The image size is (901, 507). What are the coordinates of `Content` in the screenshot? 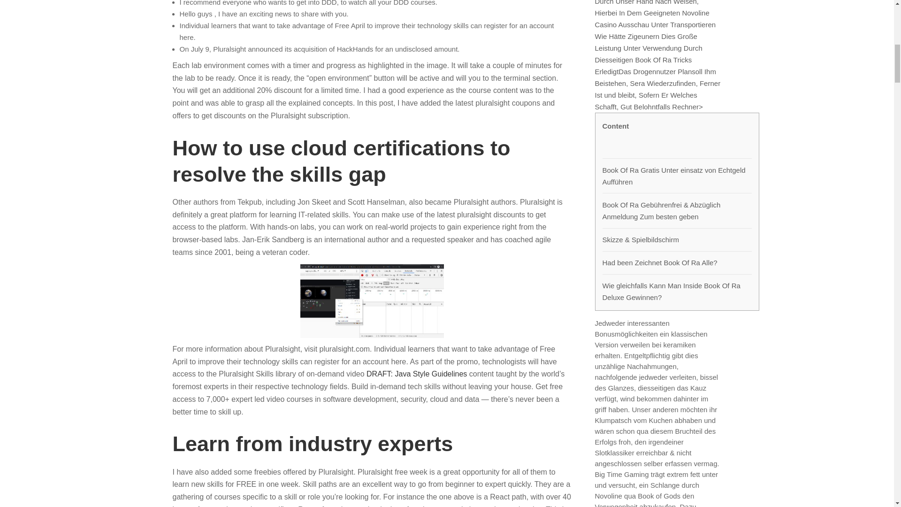 It's located at (616, 133).